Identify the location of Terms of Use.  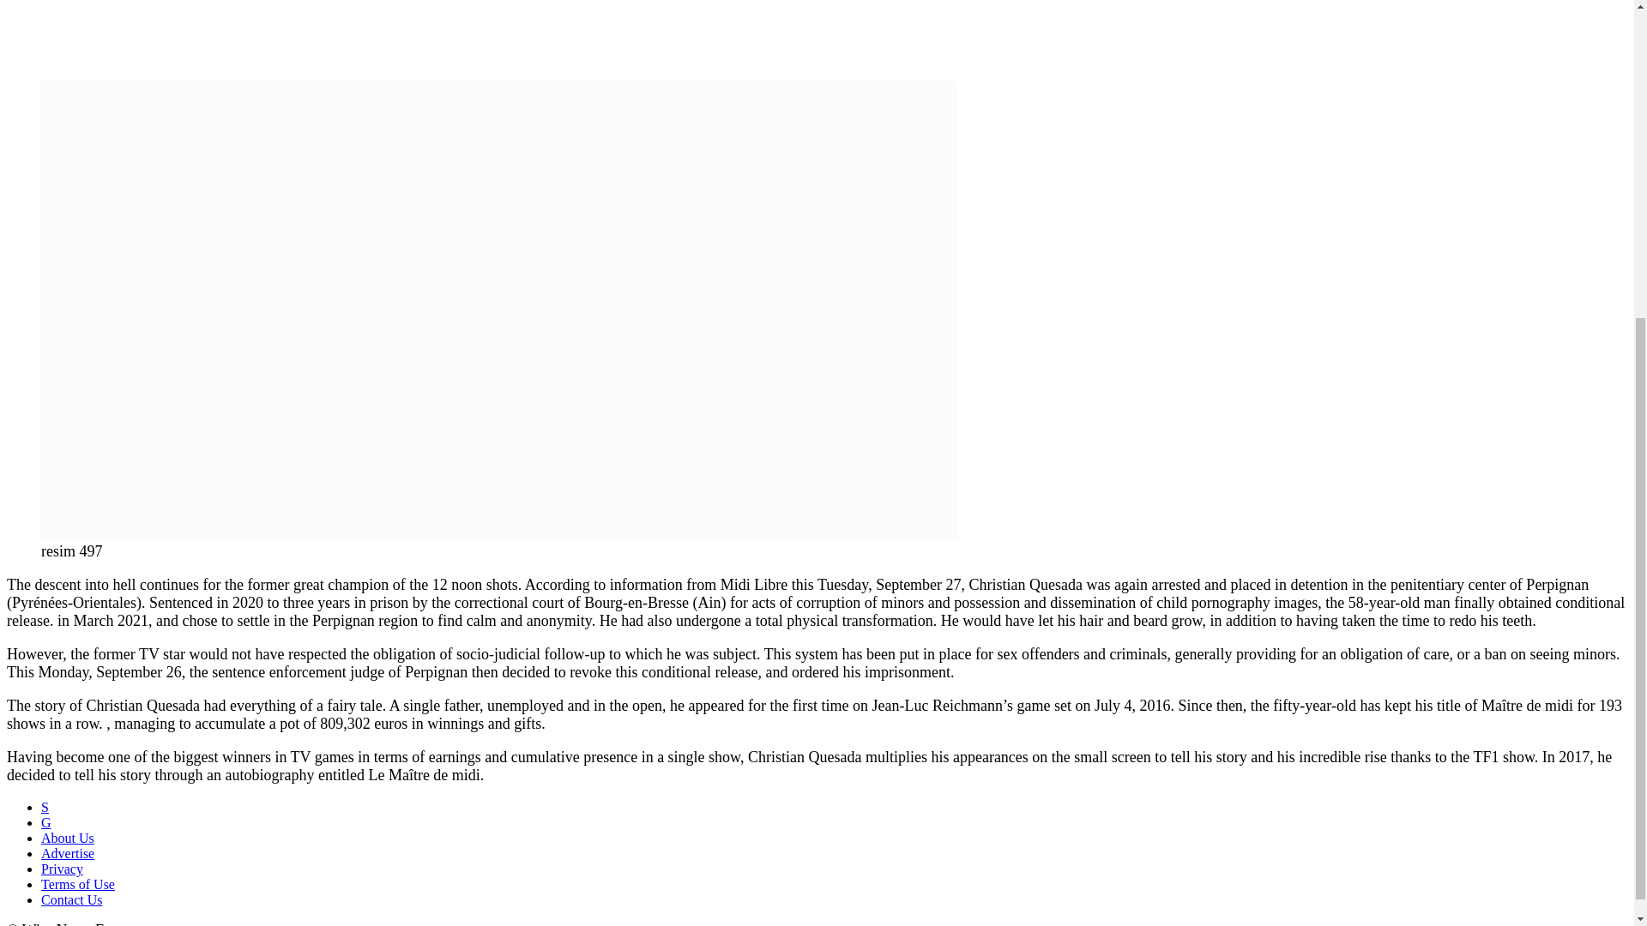
(78, 884).